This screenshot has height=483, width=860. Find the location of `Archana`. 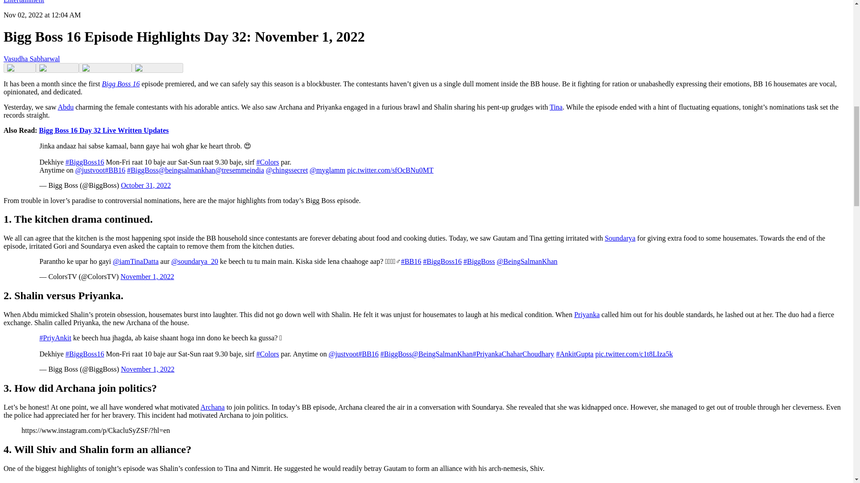

Archana is located at coordinates (212, 407).